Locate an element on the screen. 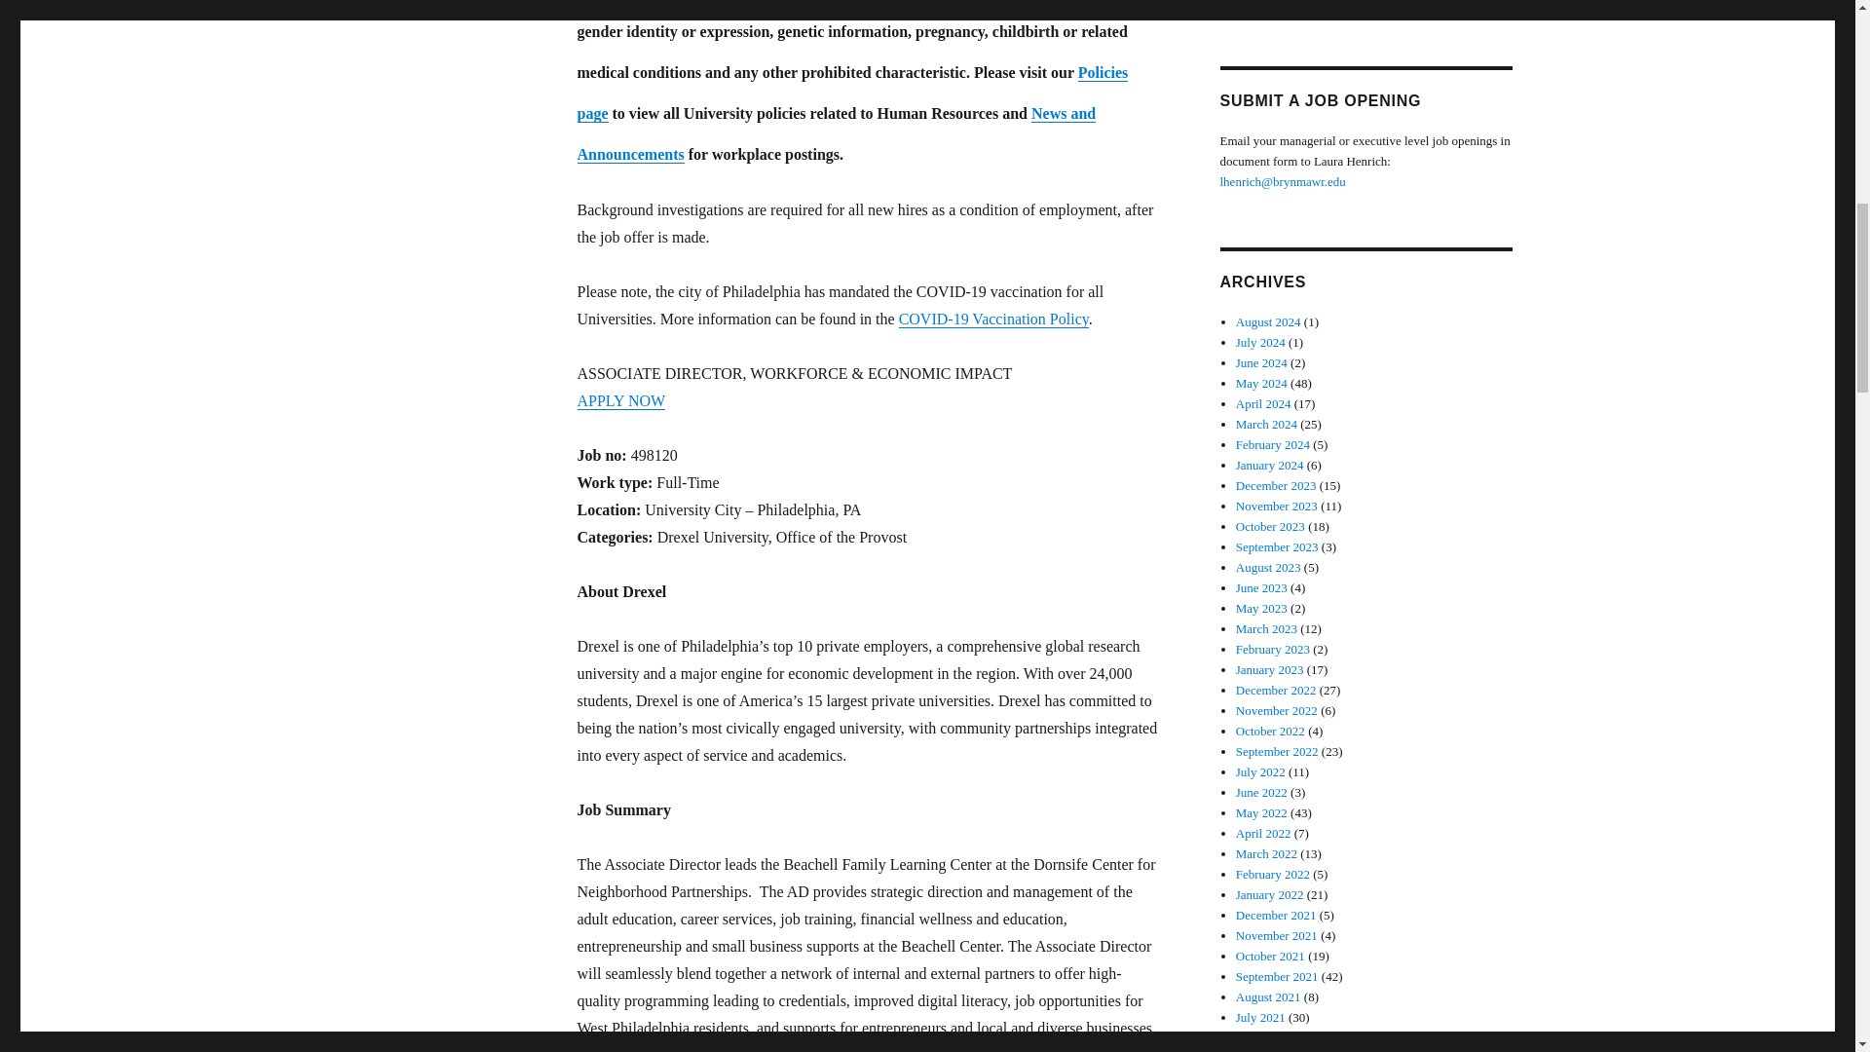 This screenshot has height=1052, width=1870. October 2022 is located at coordinates (1270, 731).